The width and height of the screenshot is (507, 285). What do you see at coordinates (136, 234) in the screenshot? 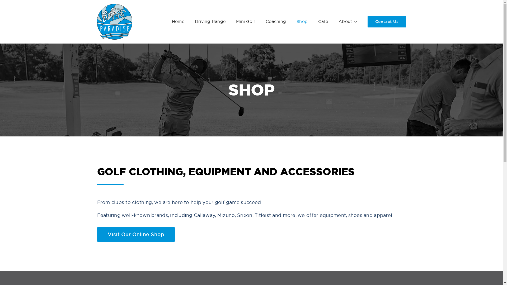
I see `Visit Our Online Shop` at bounding box center [136, 234].